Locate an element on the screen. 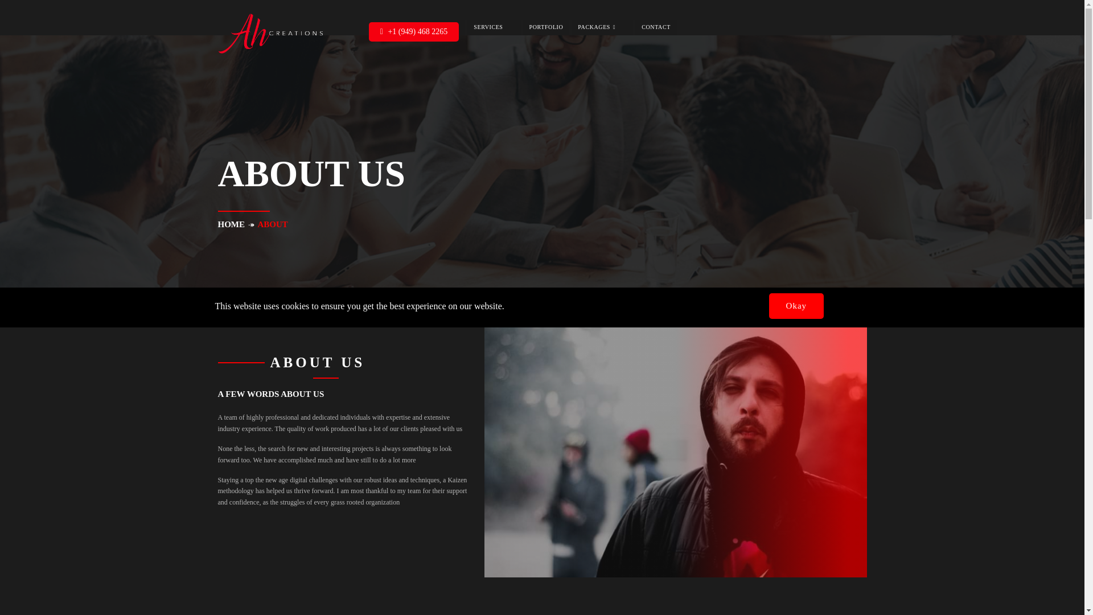 This screenshot has height=615, width=1093. SERVICES is located at coordinates (494, 27).